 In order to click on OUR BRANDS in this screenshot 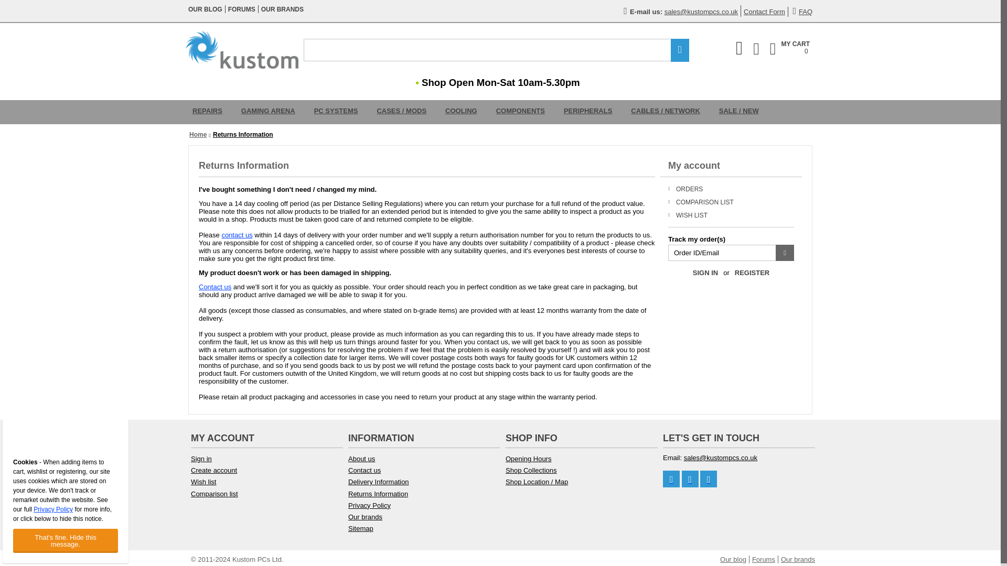, I will do `click(206, 9)`.